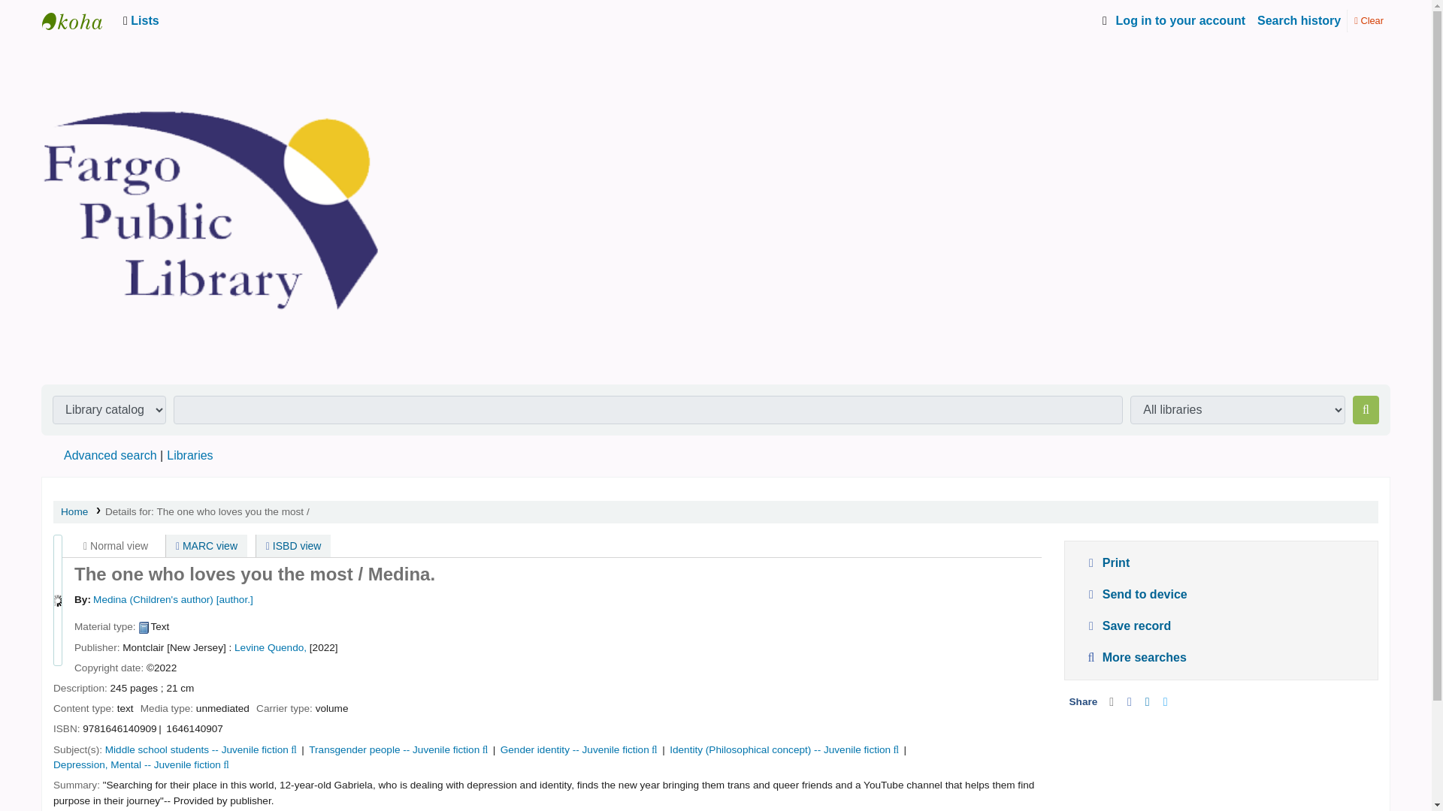  I want to click on Delete your search history, so click(1368, 20).